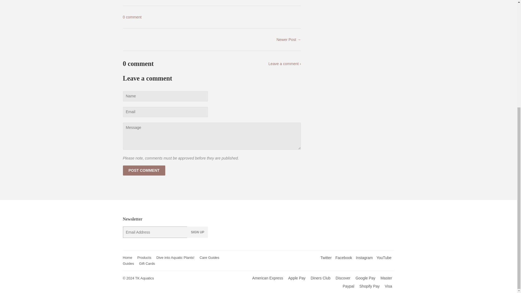  Describe the element at coordinates (344, 257) in the screenshot. I see `TK Aquatics on Facebook` at that location.